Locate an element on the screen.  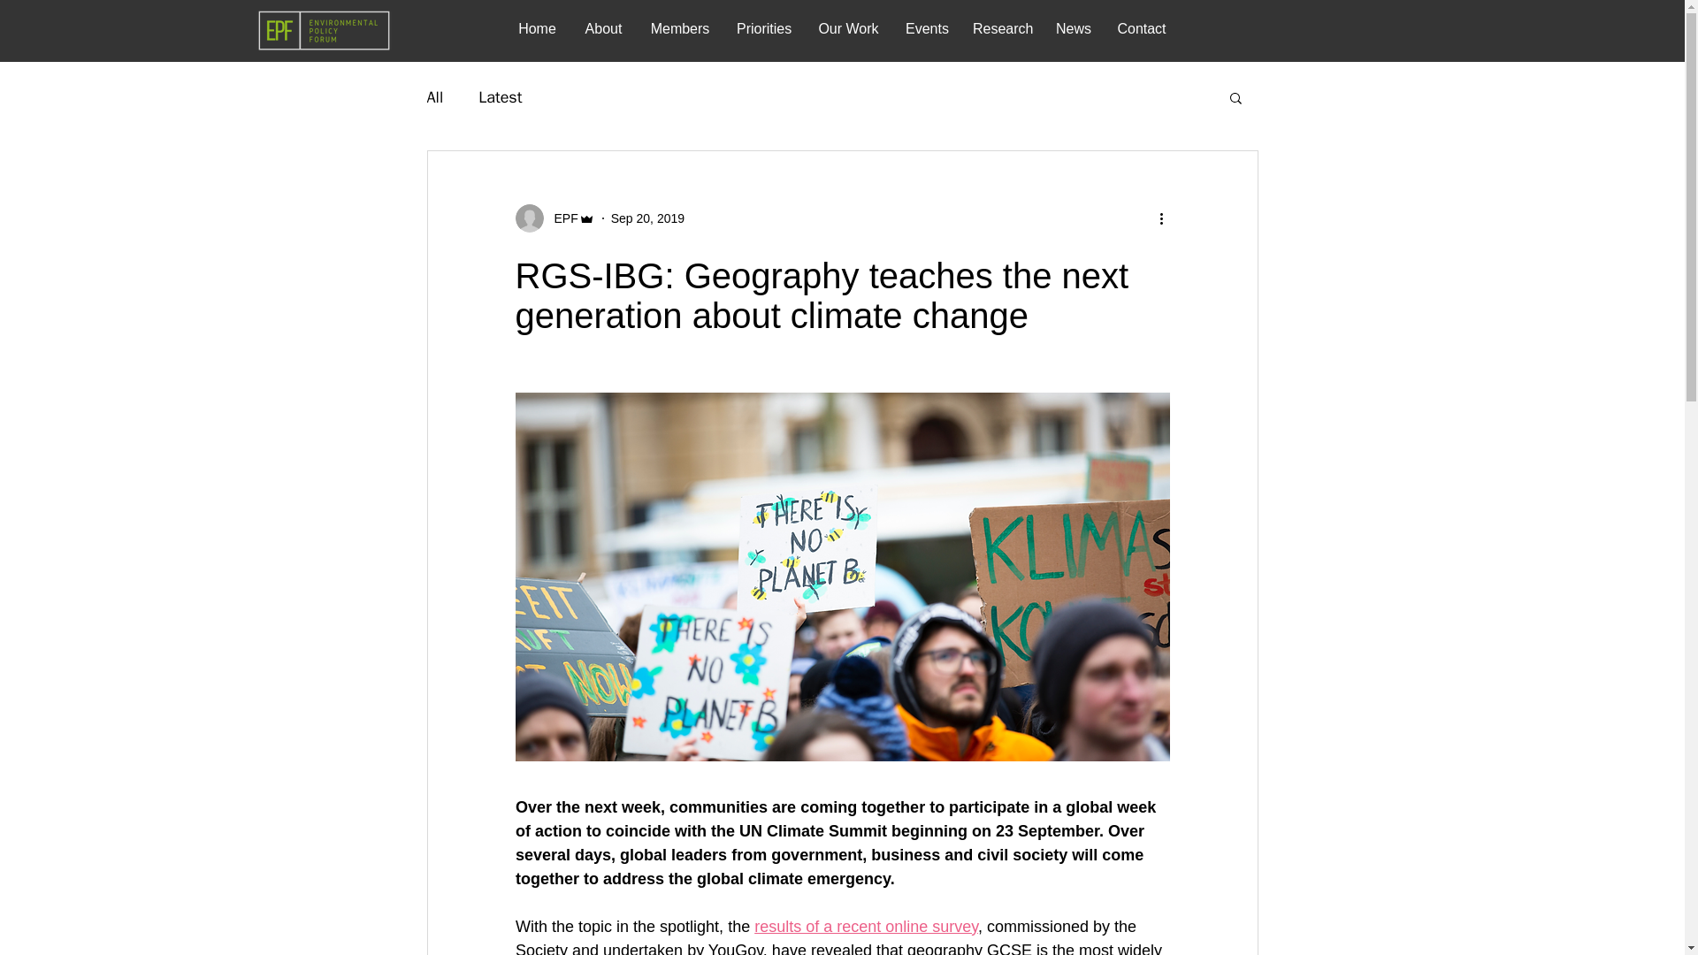
Contact is located at coordinates (1142, 28).